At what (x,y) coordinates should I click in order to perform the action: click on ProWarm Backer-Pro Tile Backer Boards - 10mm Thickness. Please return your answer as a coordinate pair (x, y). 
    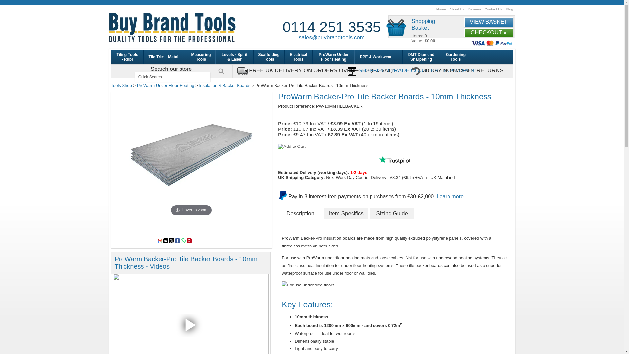
    Looking at the image, I should click on (191, 155).